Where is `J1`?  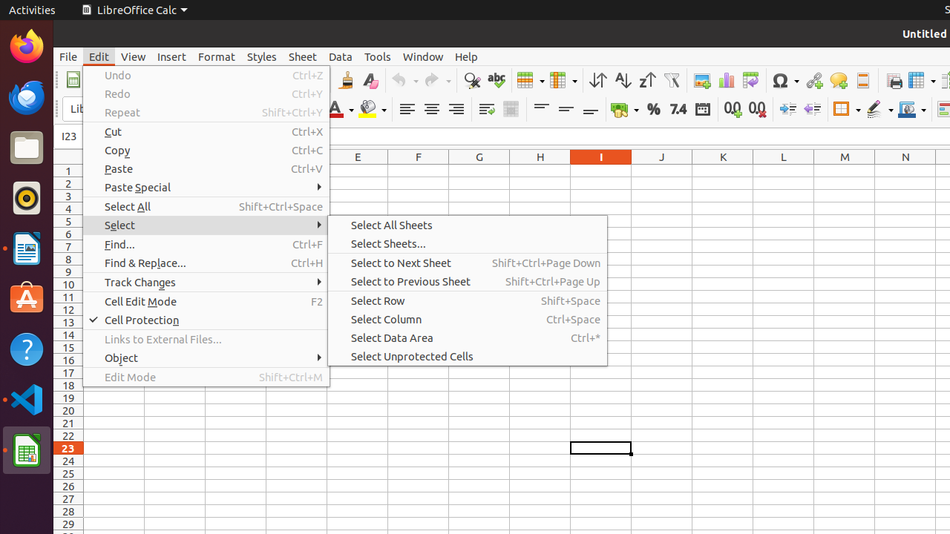
J1 is located at coordinates (662, 171).